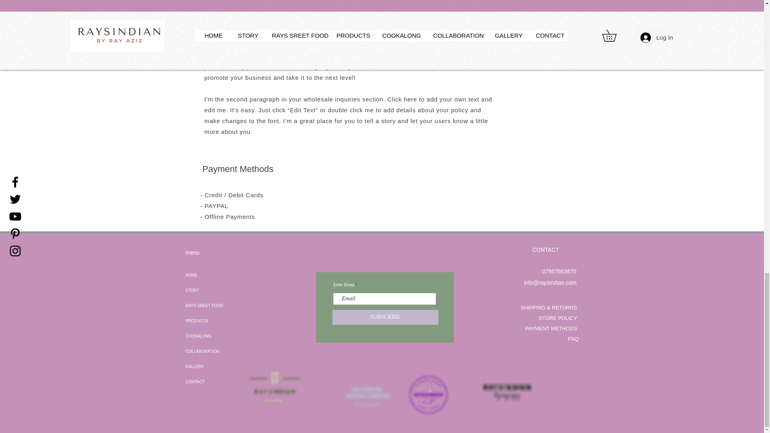 Image resolution: width=770 pixels, height=433 pixels. Describe the element at coordinates (428, 395) in the screenshot. I see `curry kit` at that location.